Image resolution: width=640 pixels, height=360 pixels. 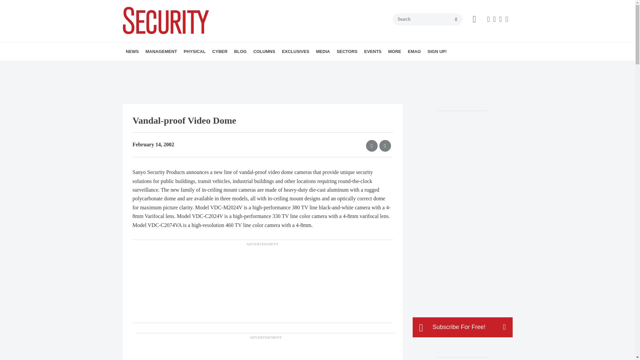 I want to click on ENTERPRISE SERVICES, so click(x=187, y=66).